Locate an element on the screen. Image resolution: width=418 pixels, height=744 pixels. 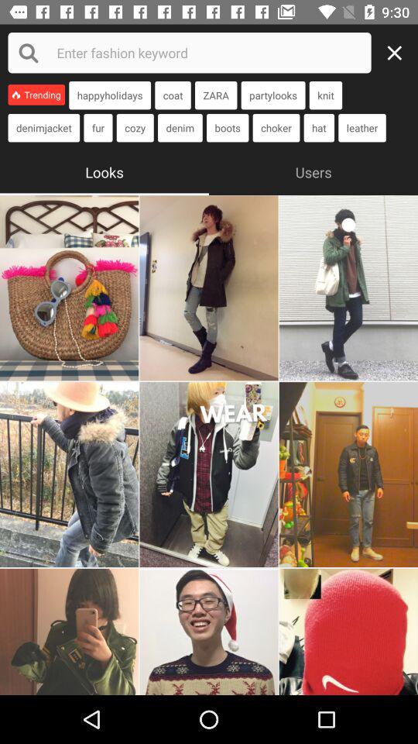
wear fashion lookbook is located at coordinates (348, 288).